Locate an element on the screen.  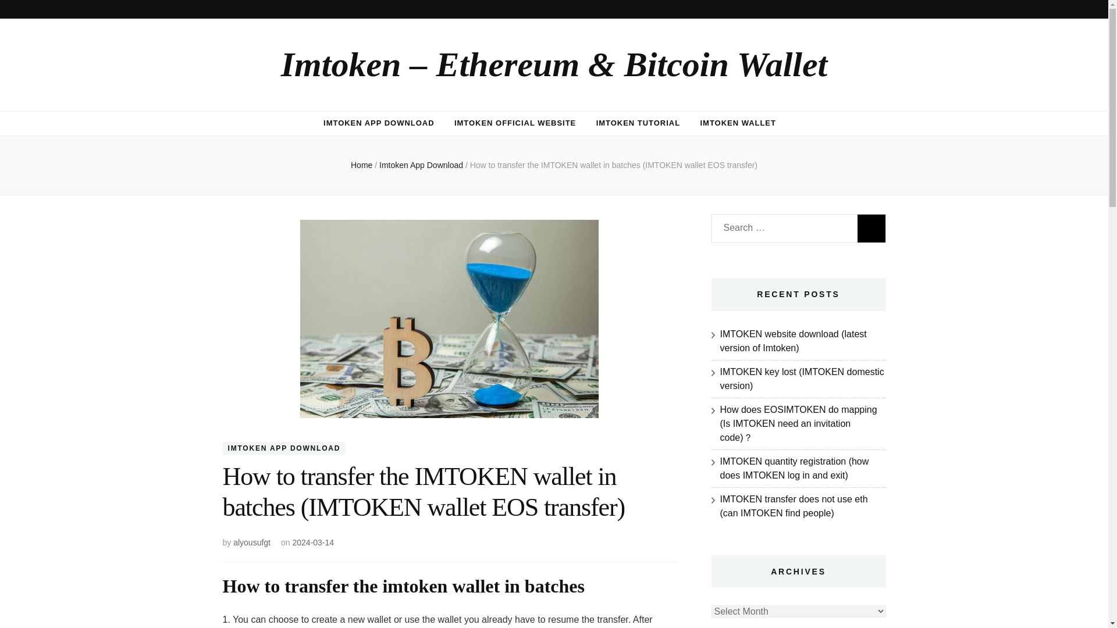
alyousufgt is located at coordinates (251, 542).